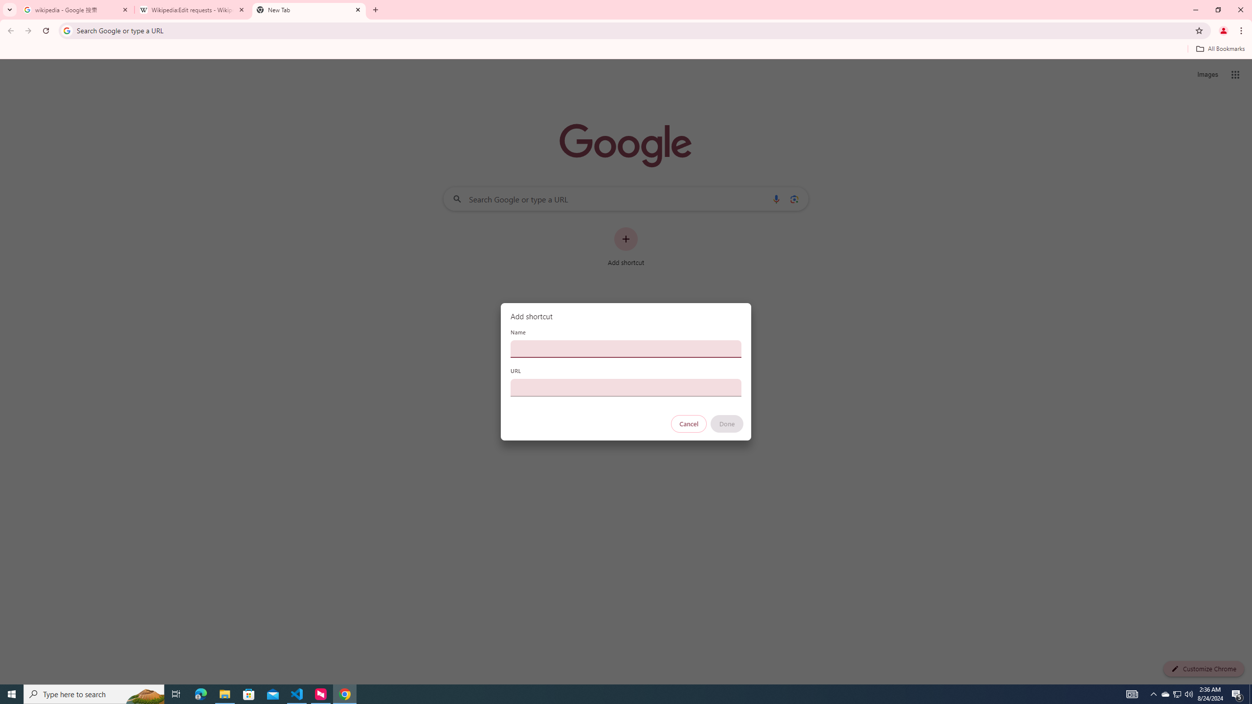 This screenshot has height=704, width=1252. I want to click on Done, so click(727, 424).